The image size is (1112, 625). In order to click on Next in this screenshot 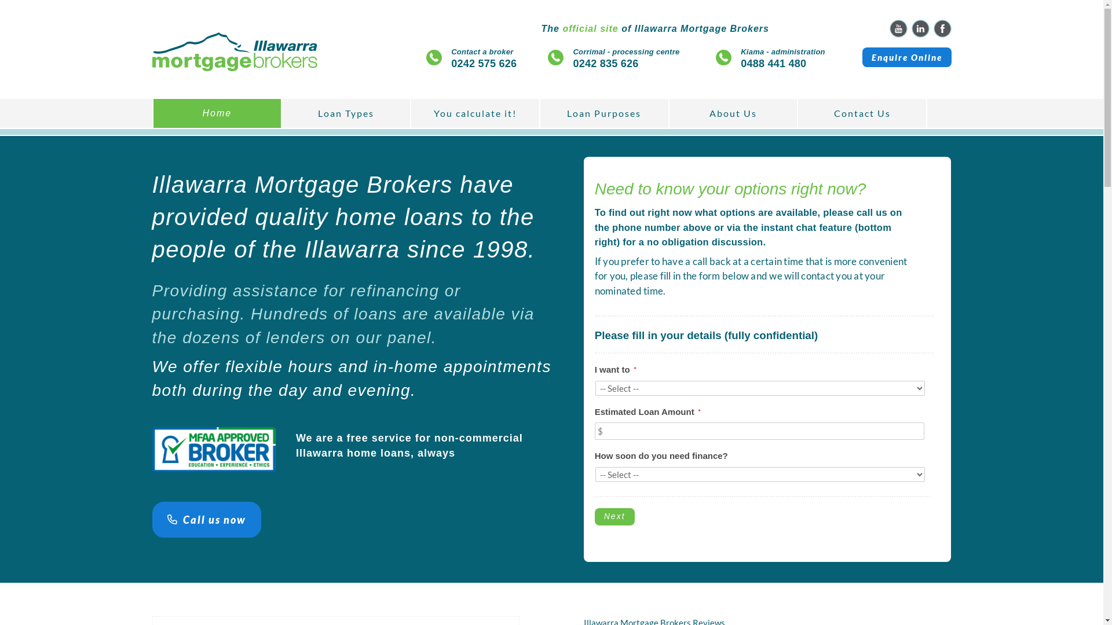, I will do `click(615, 517)`.